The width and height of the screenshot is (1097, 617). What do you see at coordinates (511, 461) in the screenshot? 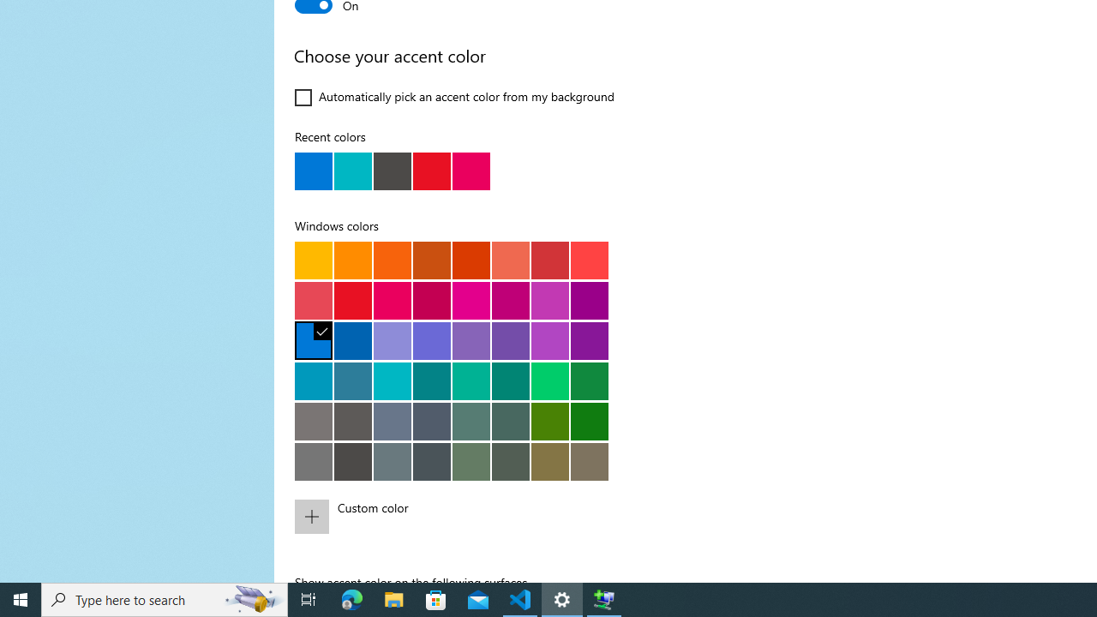
I see `Sage` at bounding box center [511, 461].